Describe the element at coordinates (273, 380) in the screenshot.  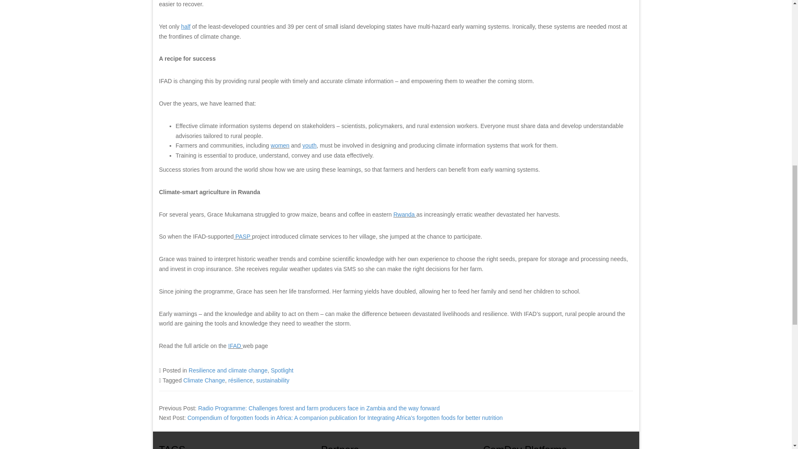
I see `sustainability` at that location.